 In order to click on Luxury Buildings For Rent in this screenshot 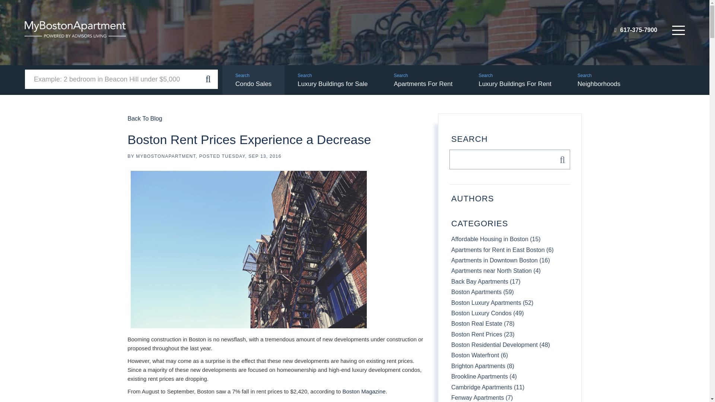, I will do `click(515, 80)`.